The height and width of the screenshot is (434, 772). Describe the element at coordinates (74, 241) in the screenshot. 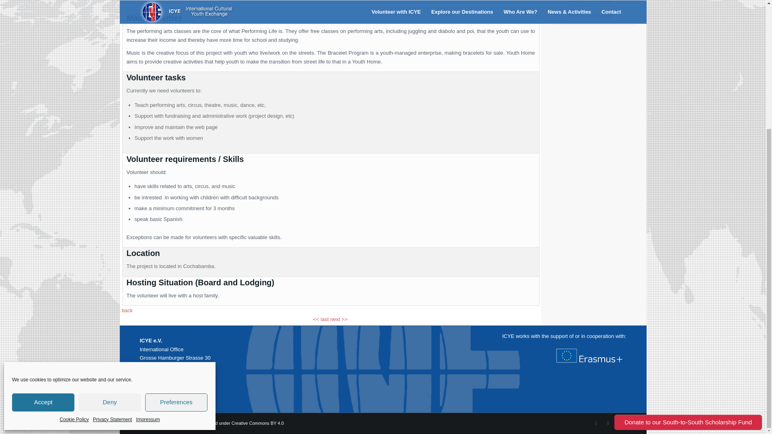

I see `Cookie Policy` at that location.